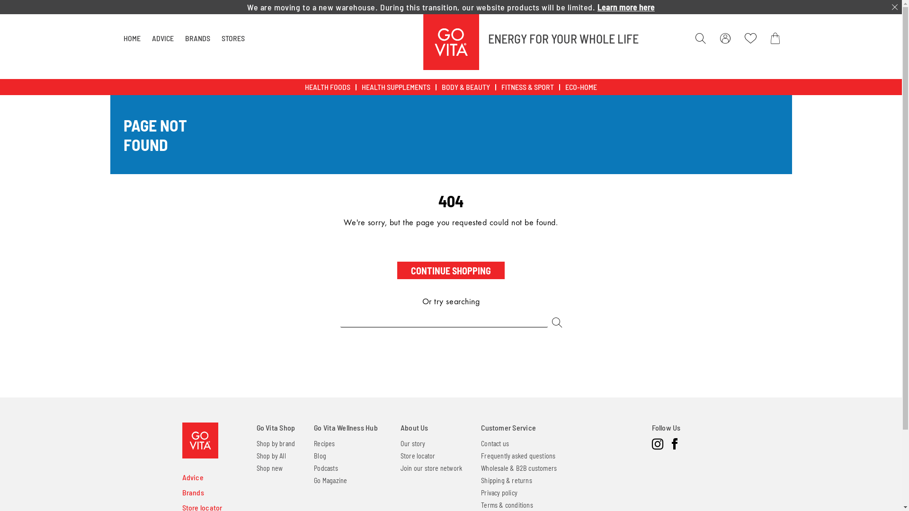  I want to click on BODY & BEAUTY, so click(466, 87).